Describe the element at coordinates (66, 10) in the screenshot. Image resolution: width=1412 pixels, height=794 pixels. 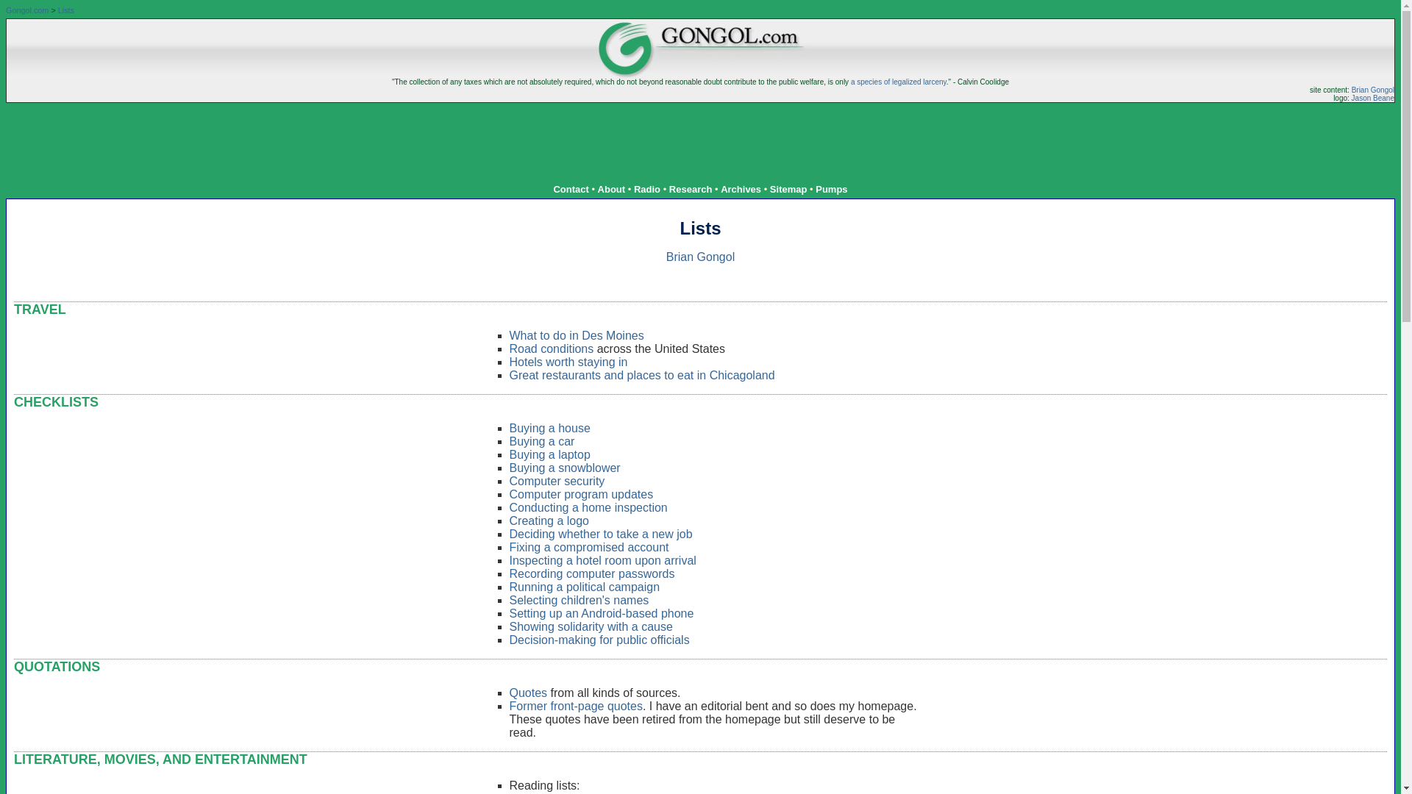
I see `Lists` at that location.